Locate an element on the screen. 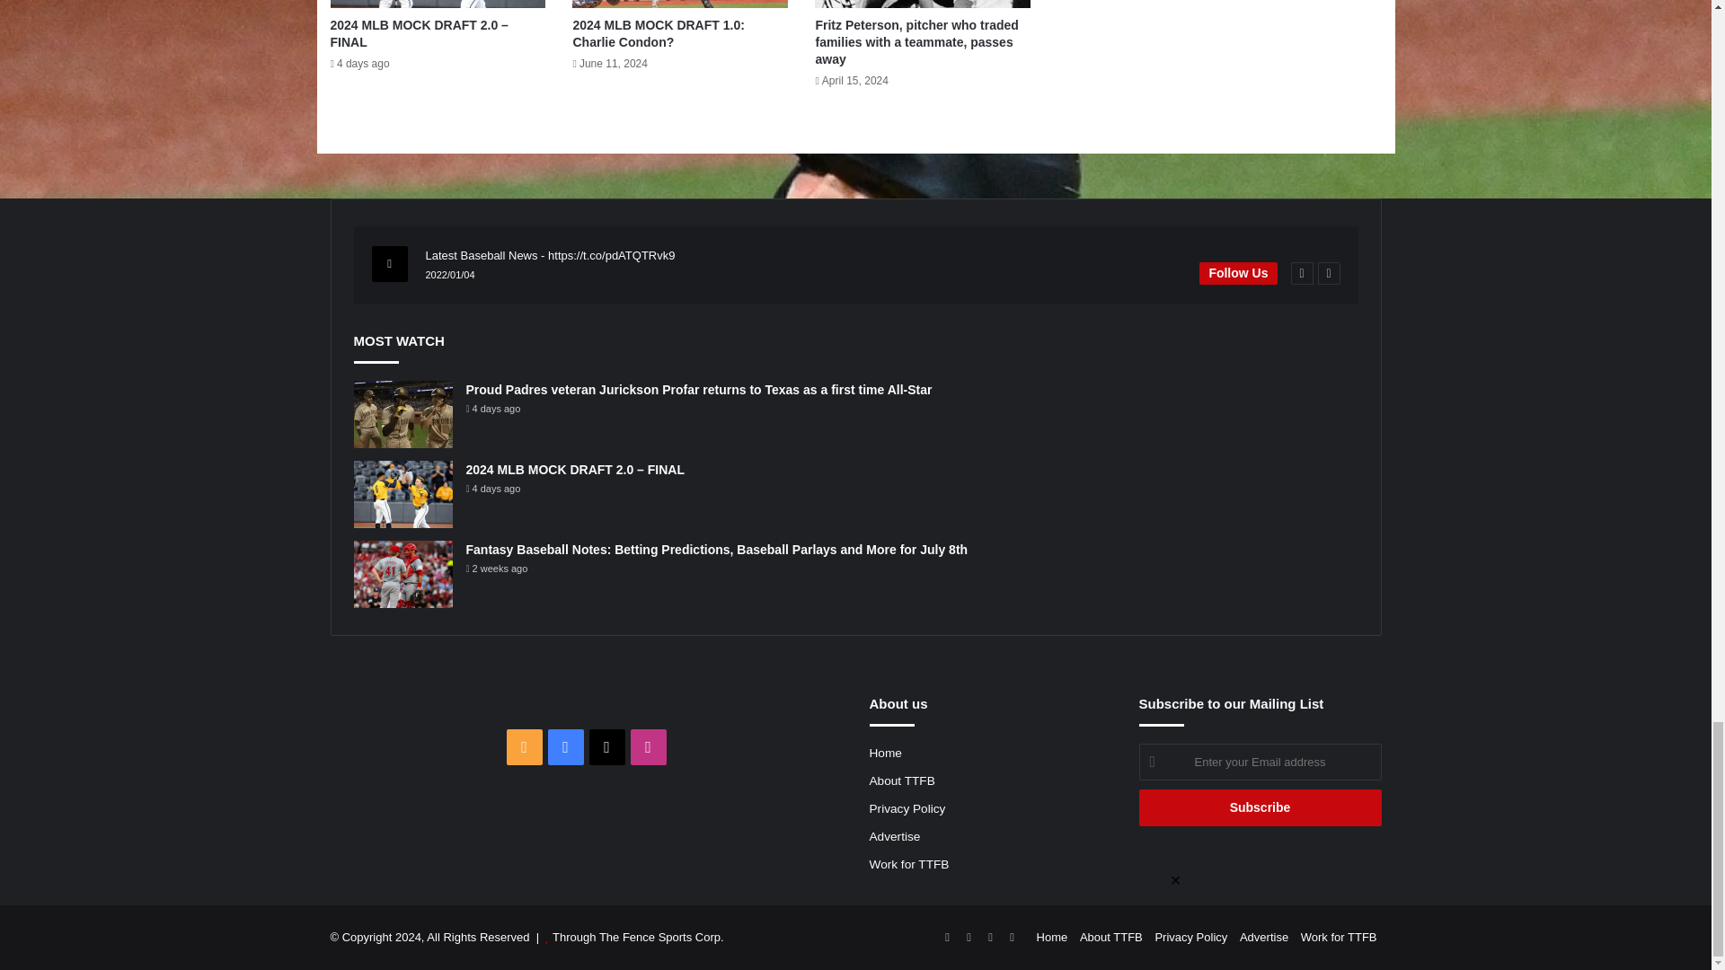 This screenshot has width=1725, height=970. Subscribe is located at coordinates (1260, 808).